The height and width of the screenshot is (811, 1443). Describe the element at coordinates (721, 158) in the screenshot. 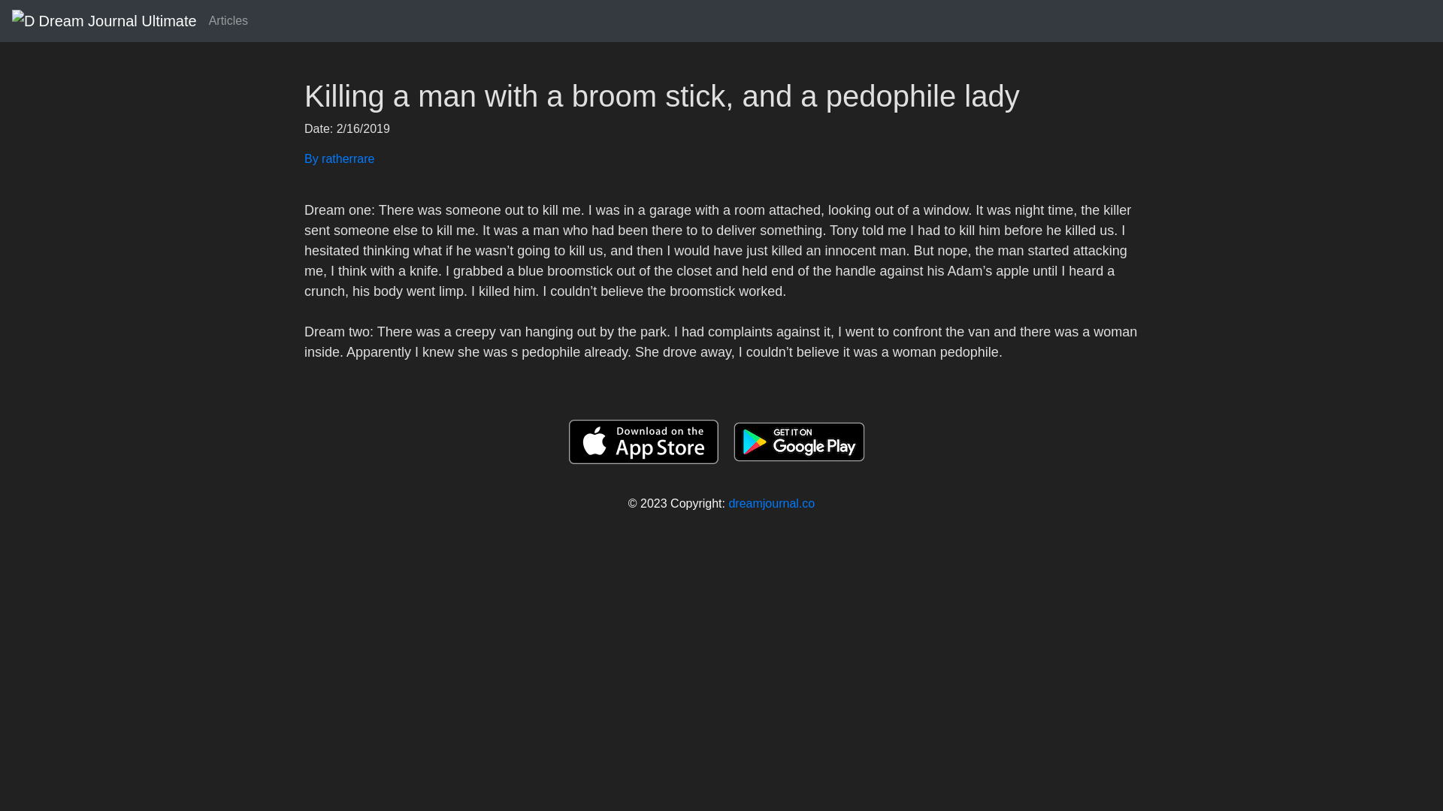

I see `By ratherrare` at that location.